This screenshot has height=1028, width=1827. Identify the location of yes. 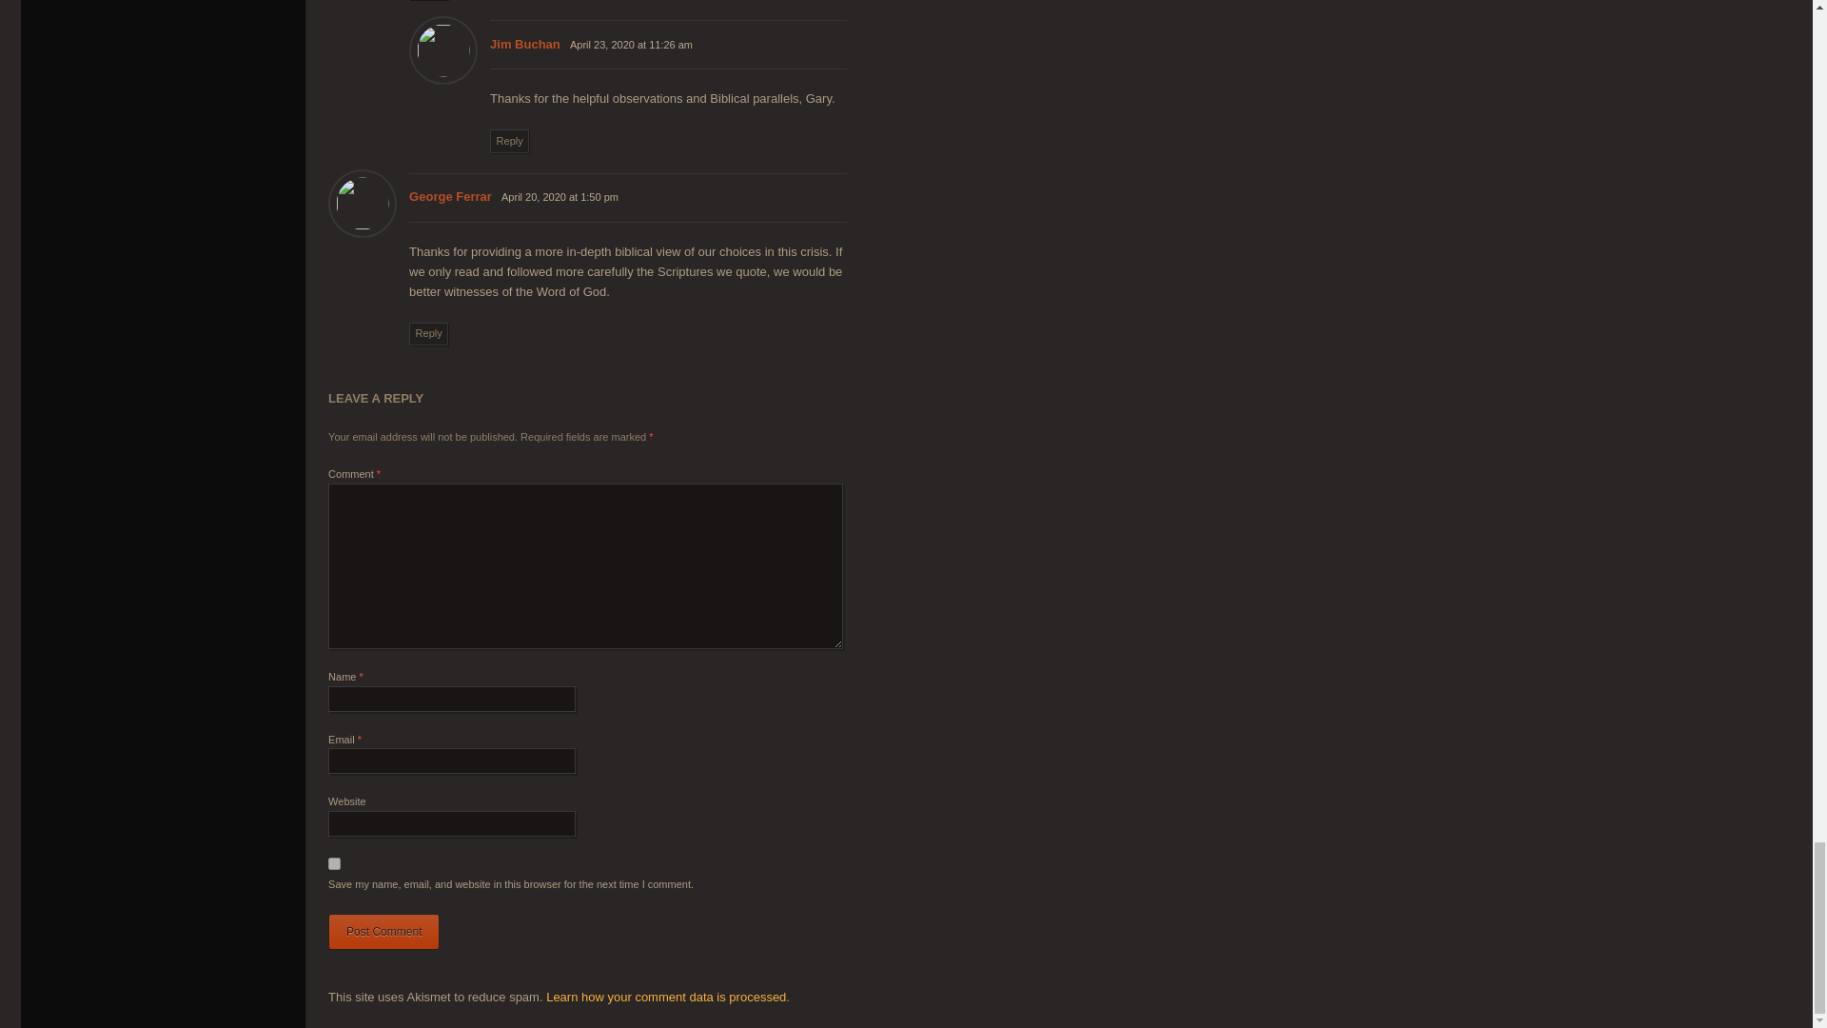
(334, 862).